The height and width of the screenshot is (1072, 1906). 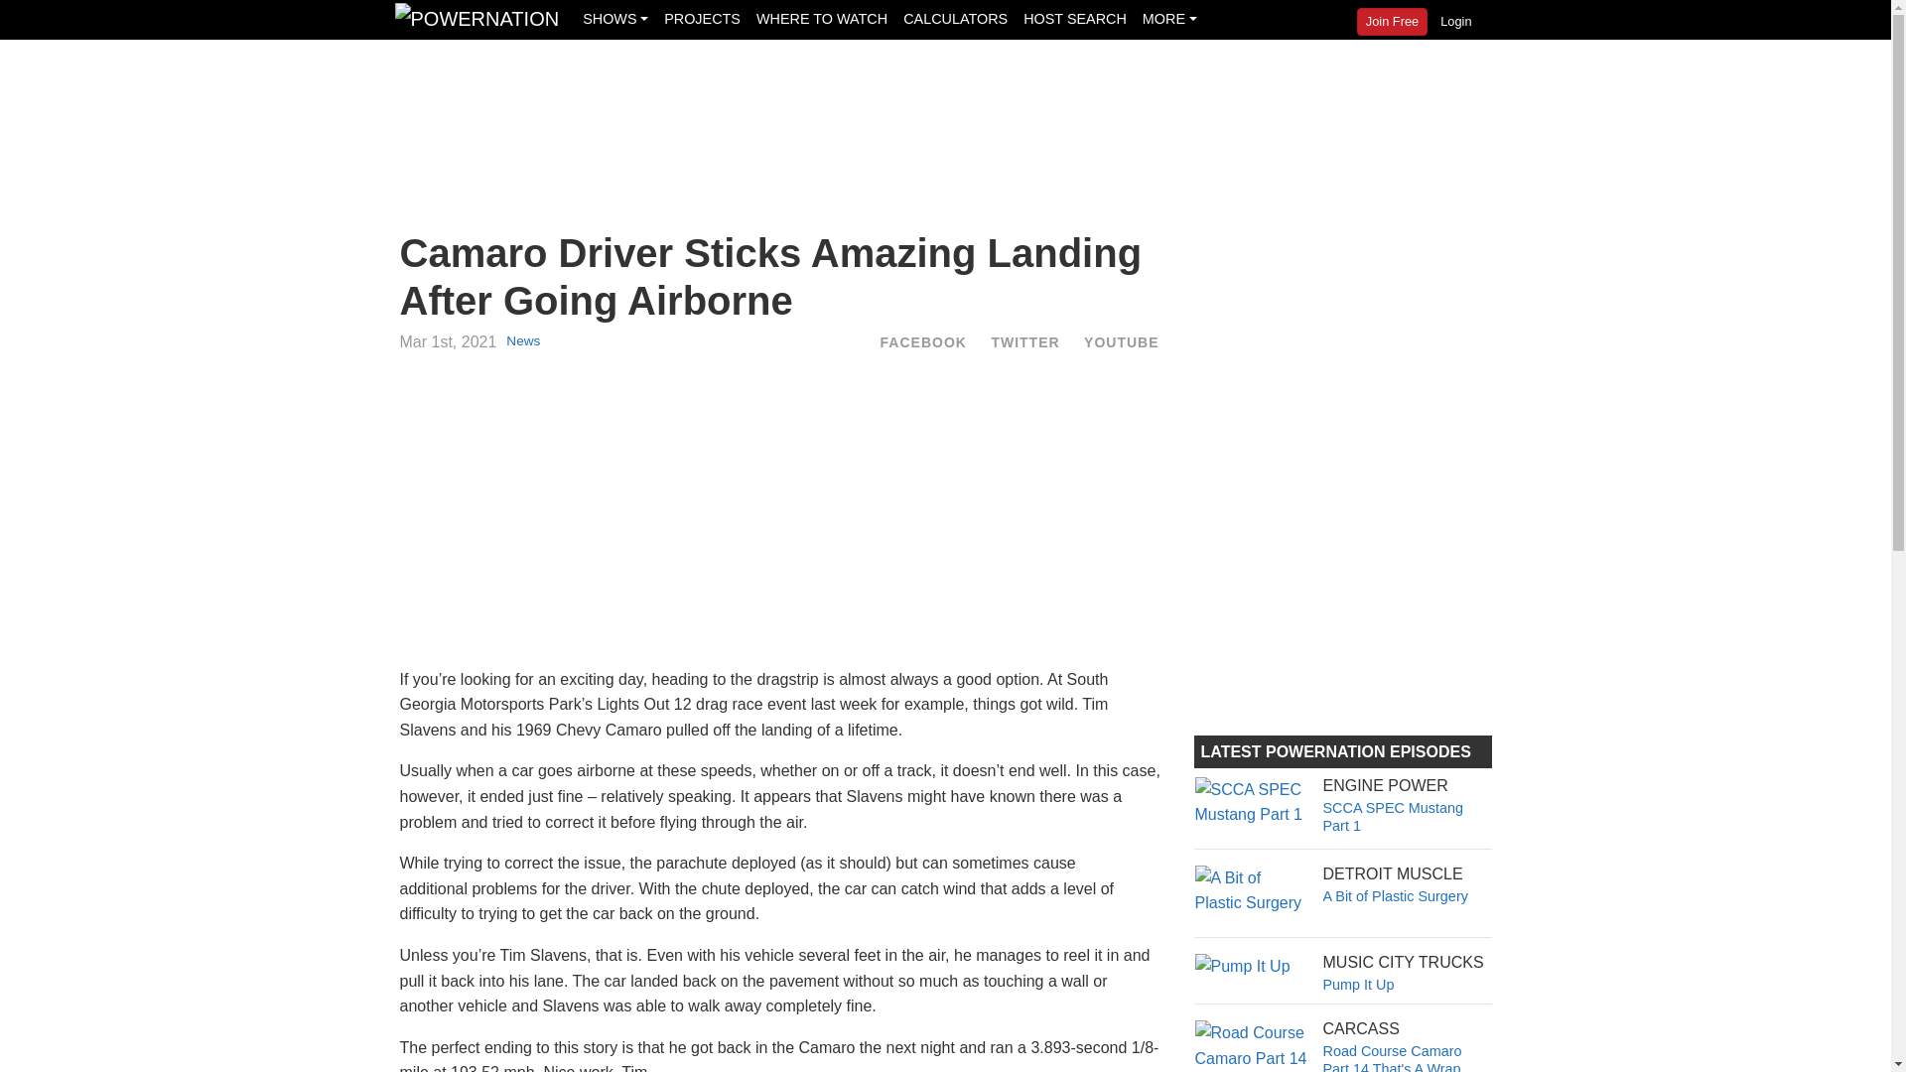 I want to click on MORE, so click(x=1120, y=341).